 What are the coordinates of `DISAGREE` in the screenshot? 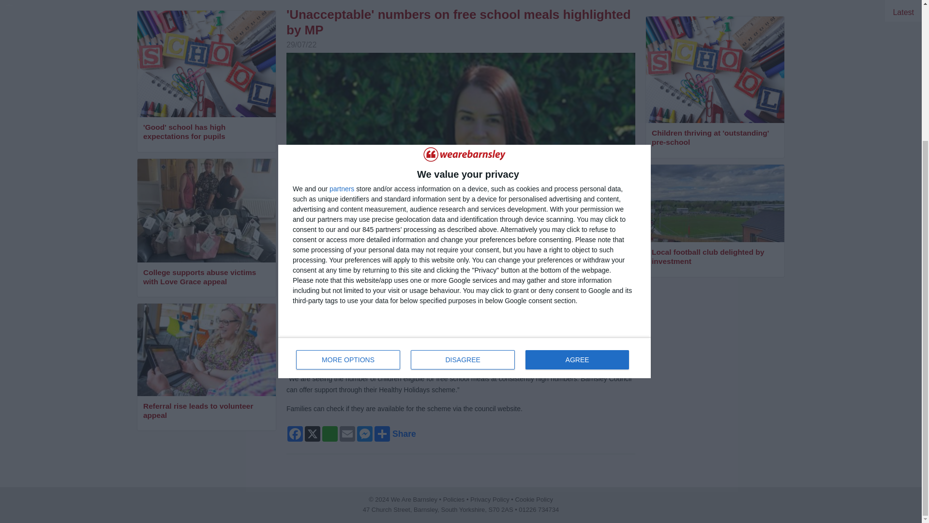 It's located at (206, 278).